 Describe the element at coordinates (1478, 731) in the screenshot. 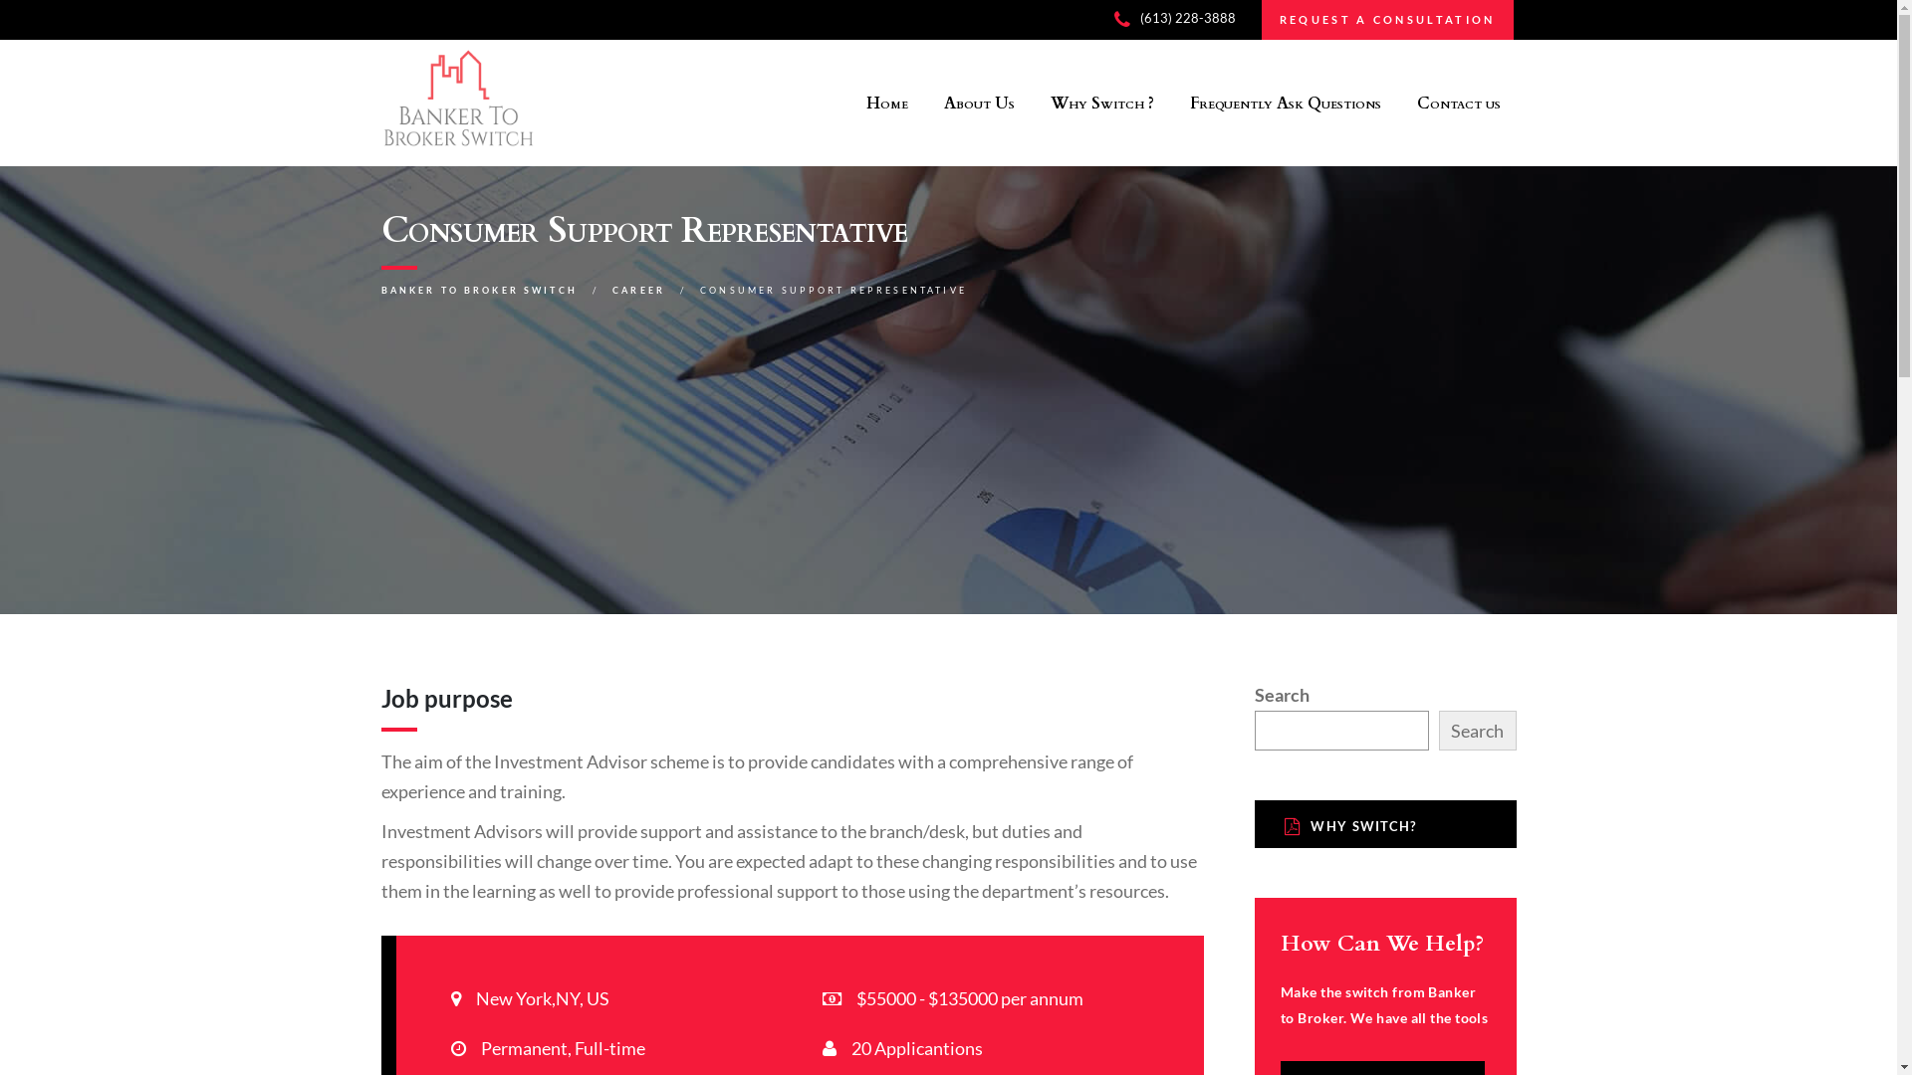

I see `Search` at that location.